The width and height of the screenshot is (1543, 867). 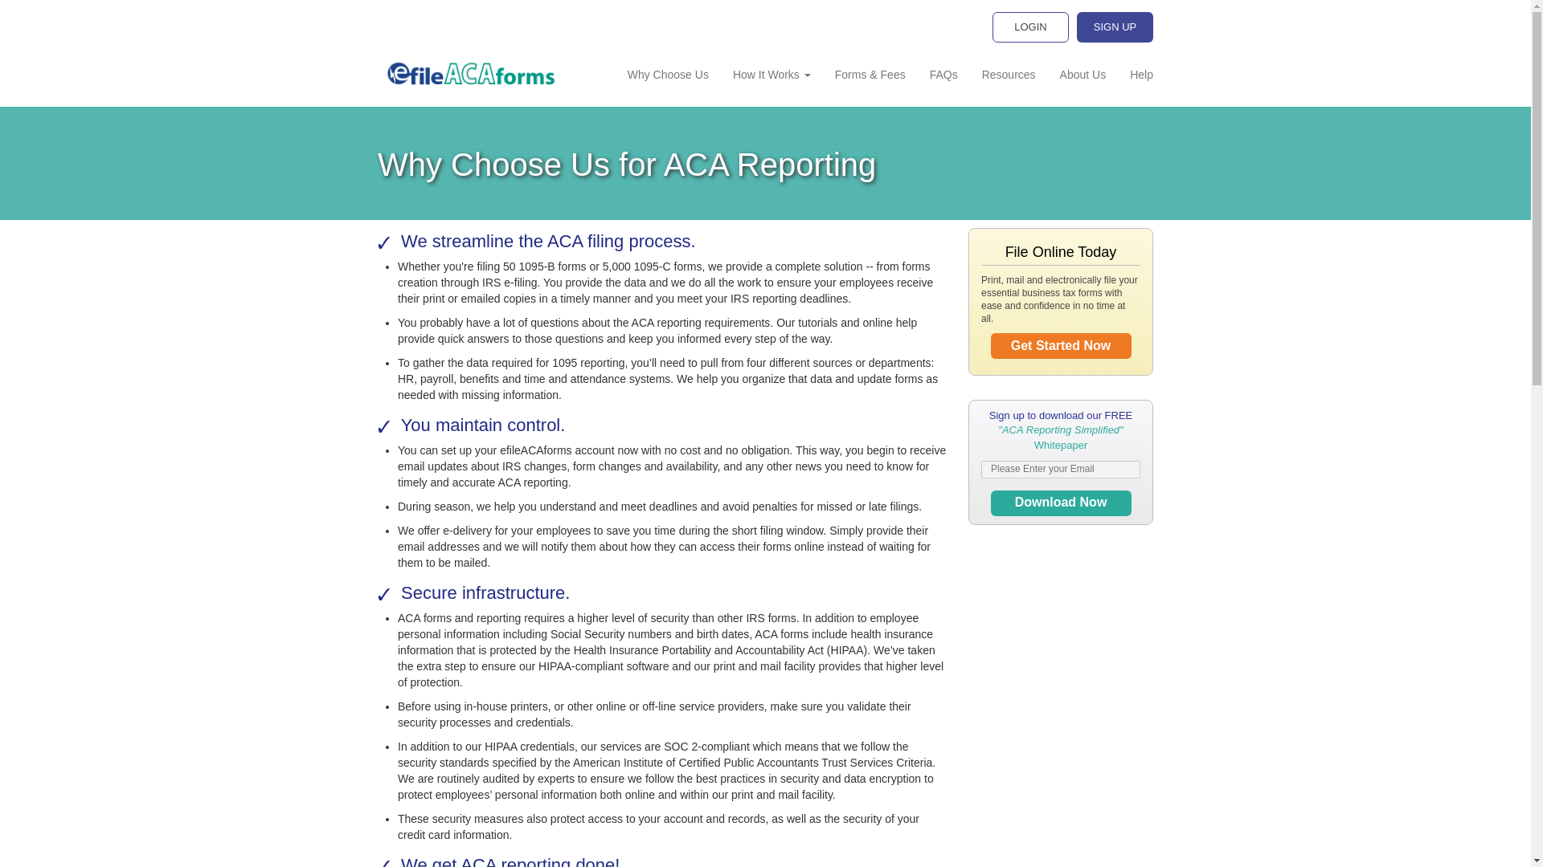 I want to click on LOGIN, so click(x=1030, y=27).